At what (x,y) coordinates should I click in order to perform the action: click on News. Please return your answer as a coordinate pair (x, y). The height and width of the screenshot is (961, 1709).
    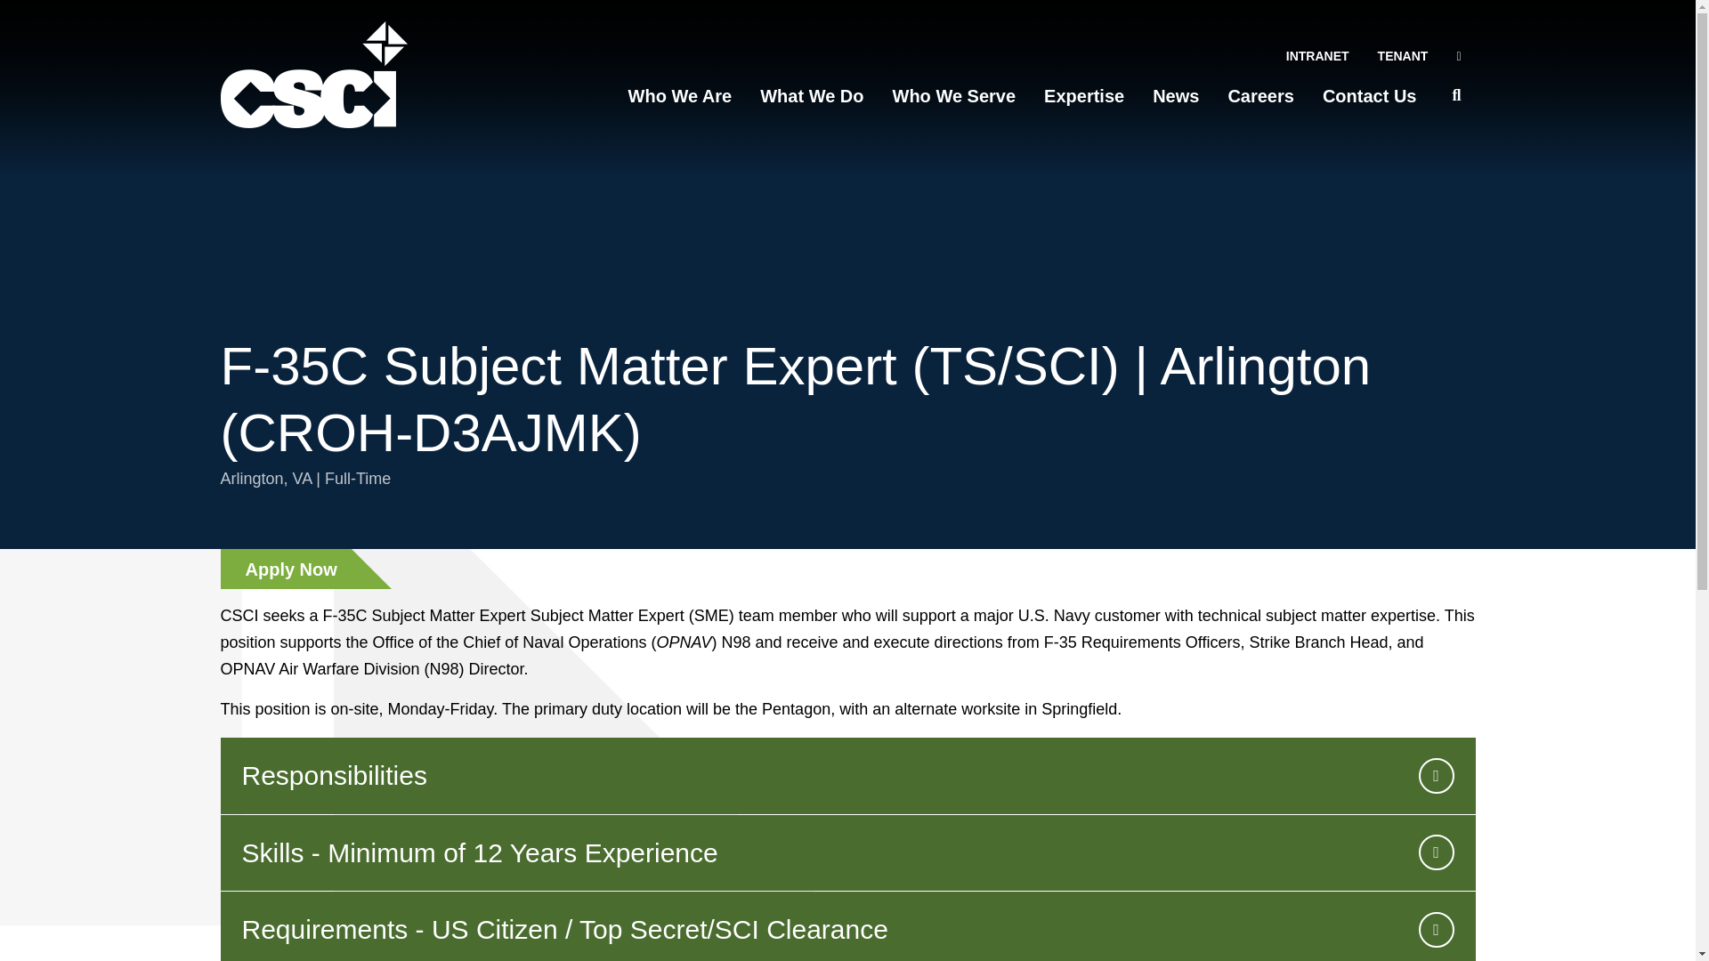
    Looking at the image, I should click on (1175, 96).